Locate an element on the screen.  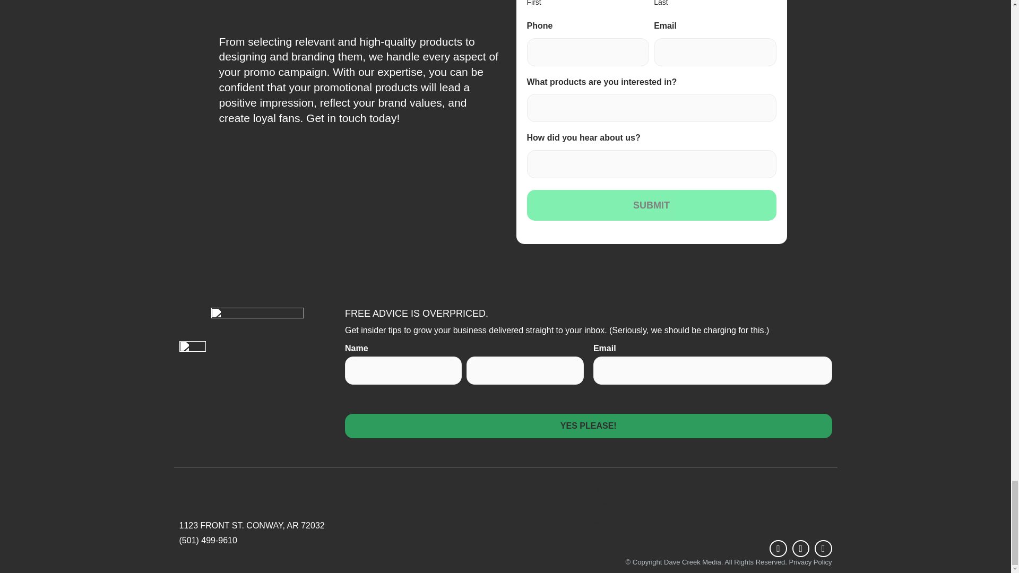
Submit is located at coordinates (651, 205).